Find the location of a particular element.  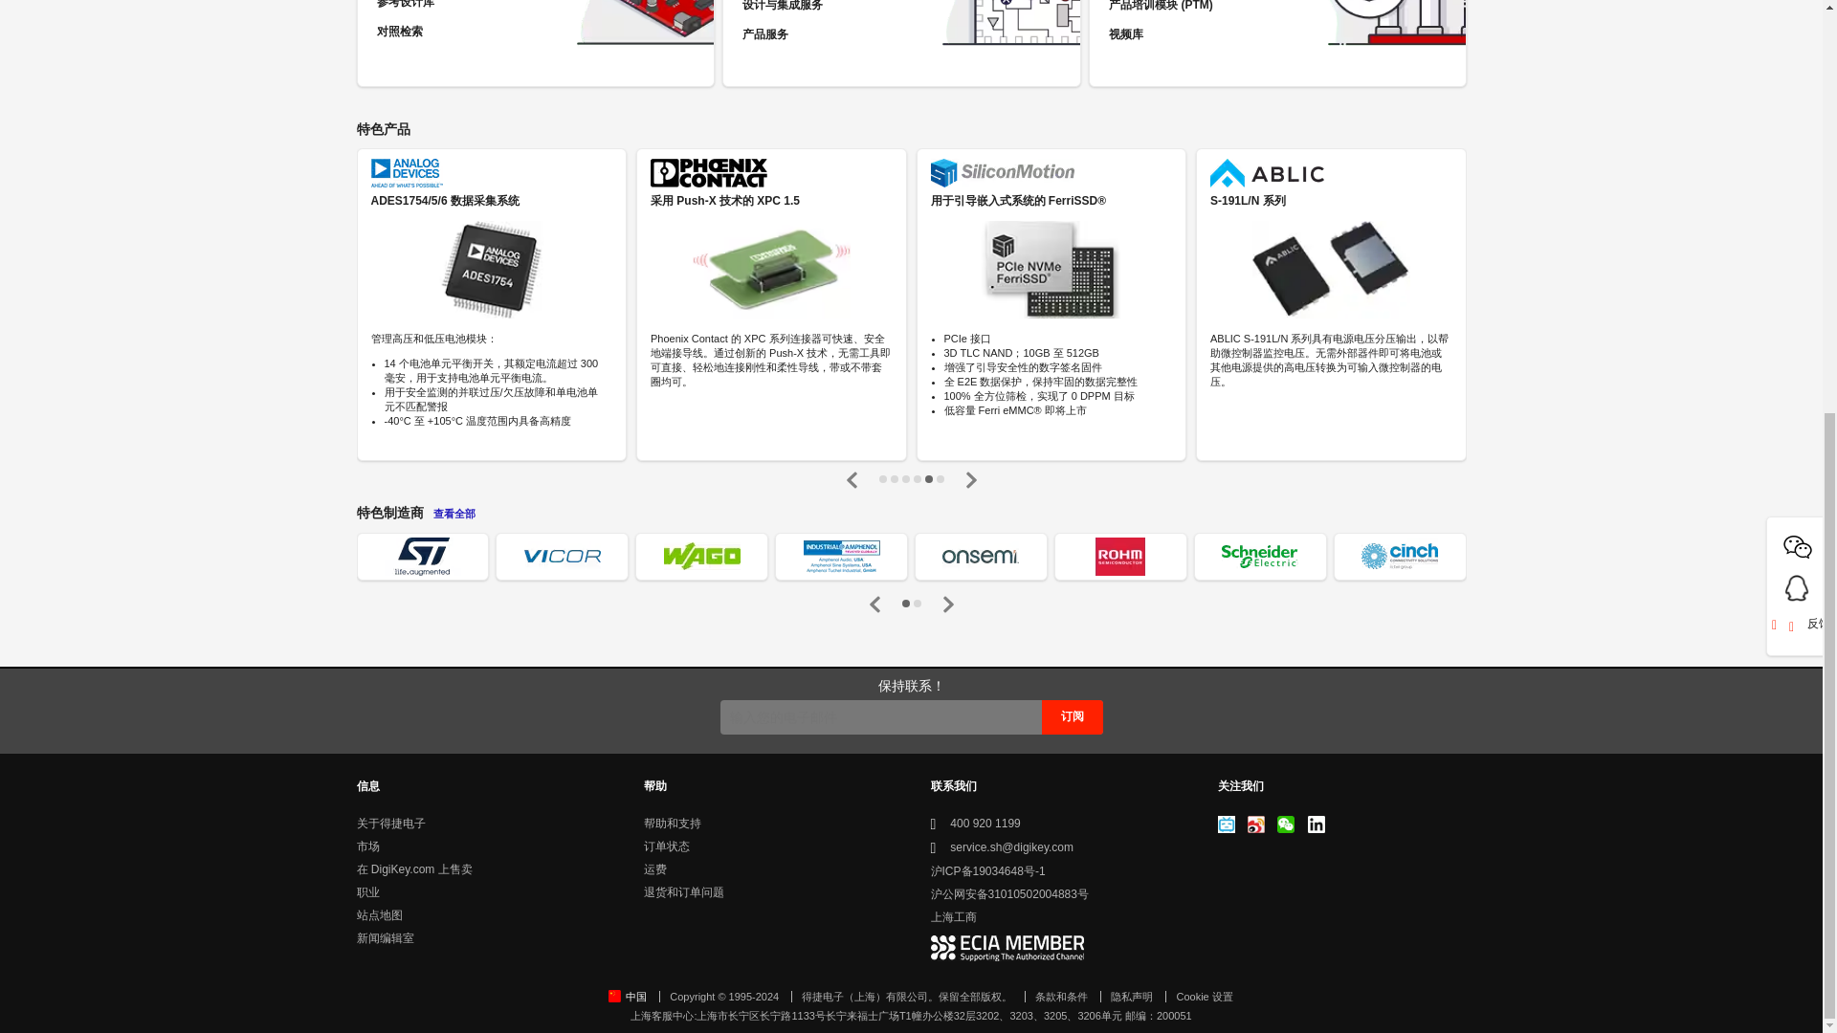

Image of STMicroelectronics color logo is located at coordinates (422, 556).